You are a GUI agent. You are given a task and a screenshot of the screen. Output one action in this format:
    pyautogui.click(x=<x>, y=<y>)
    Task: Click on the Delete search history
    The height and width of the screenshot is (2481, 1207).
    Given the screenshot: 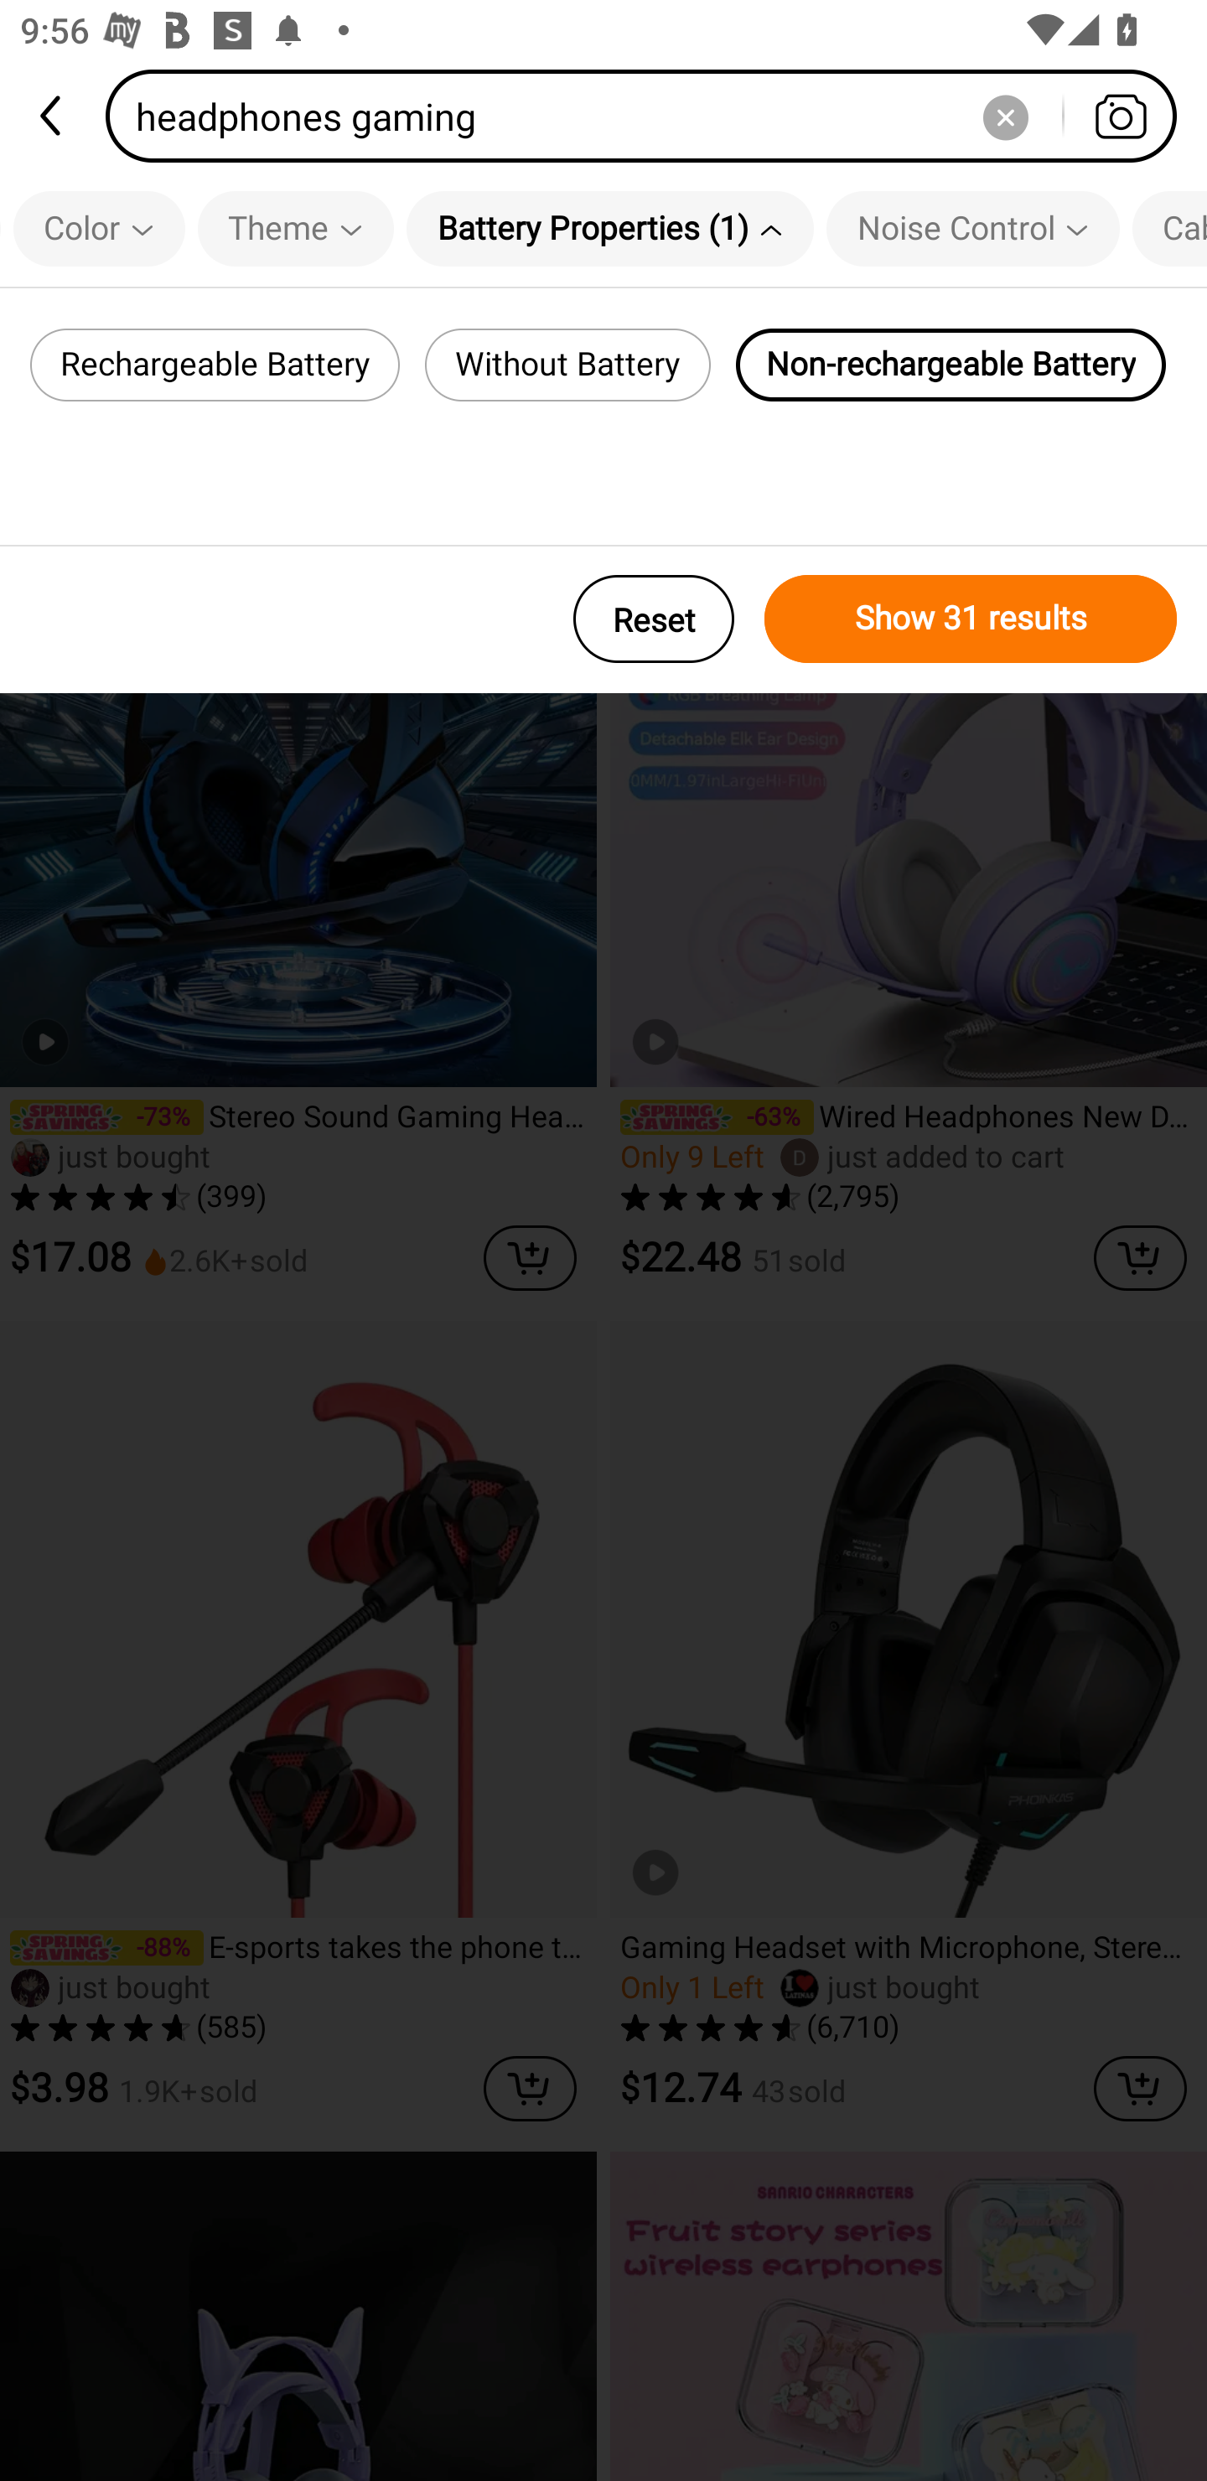 What is the action you would take?
    pyautogui.click(x=1005, y=116)
    